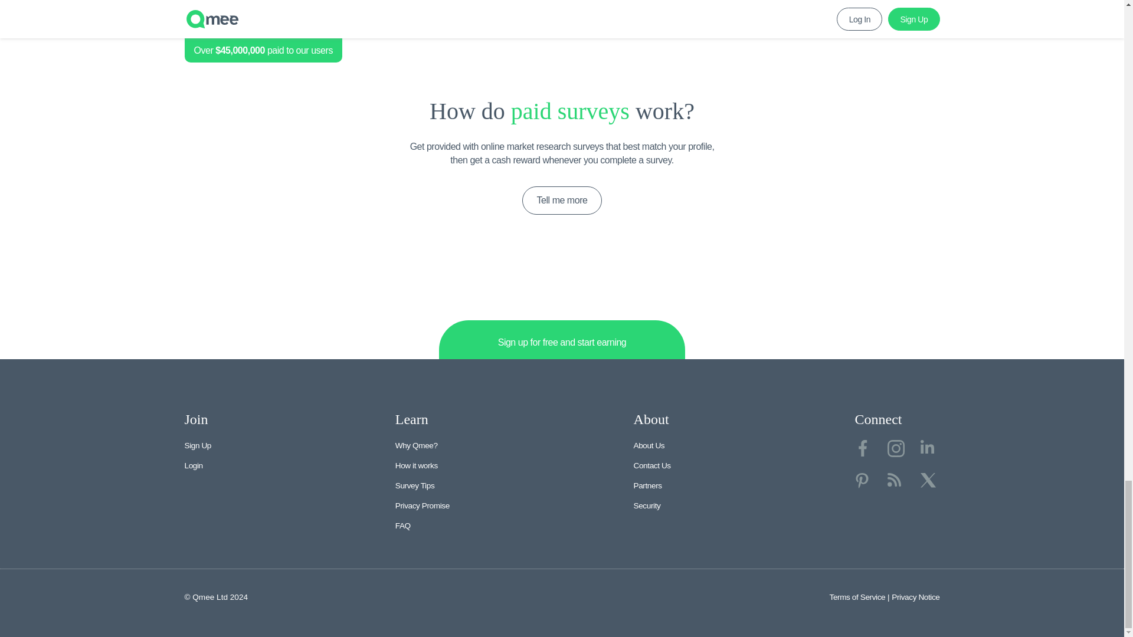 Image resolution: width=1133 pixels, height=637 pixels. I want to click on Sign Up, so click(197, 445).